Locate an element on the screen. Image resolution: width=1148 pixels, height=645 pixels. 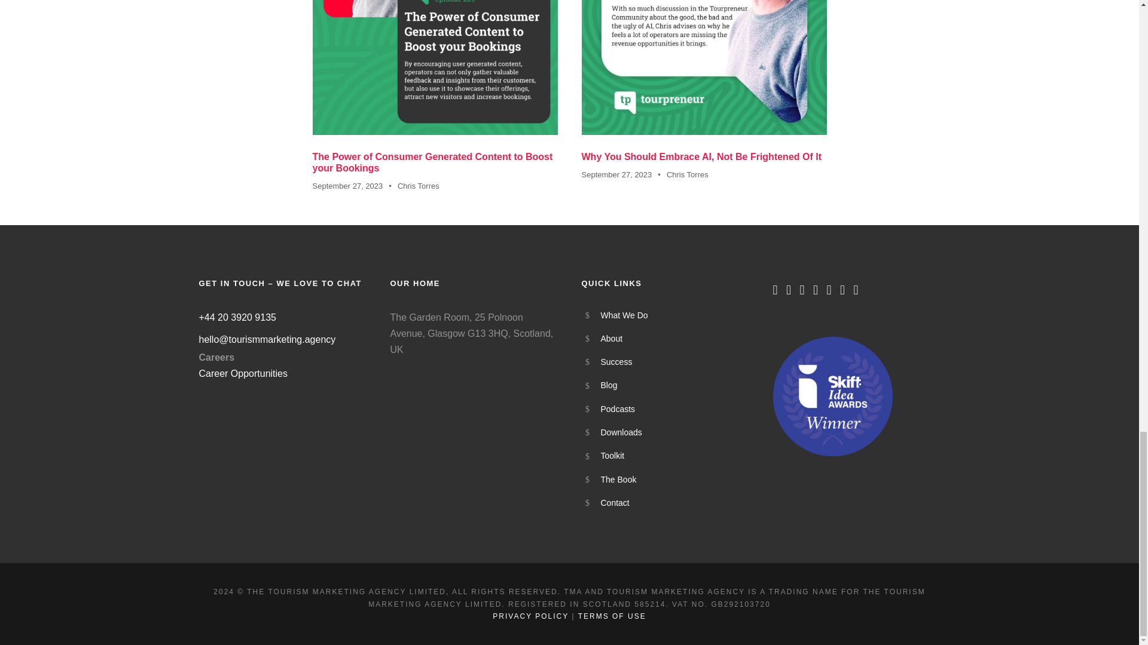
Why You Should Embrace AI, Not Be Frightened Of It is located at coordinates (703, 67).